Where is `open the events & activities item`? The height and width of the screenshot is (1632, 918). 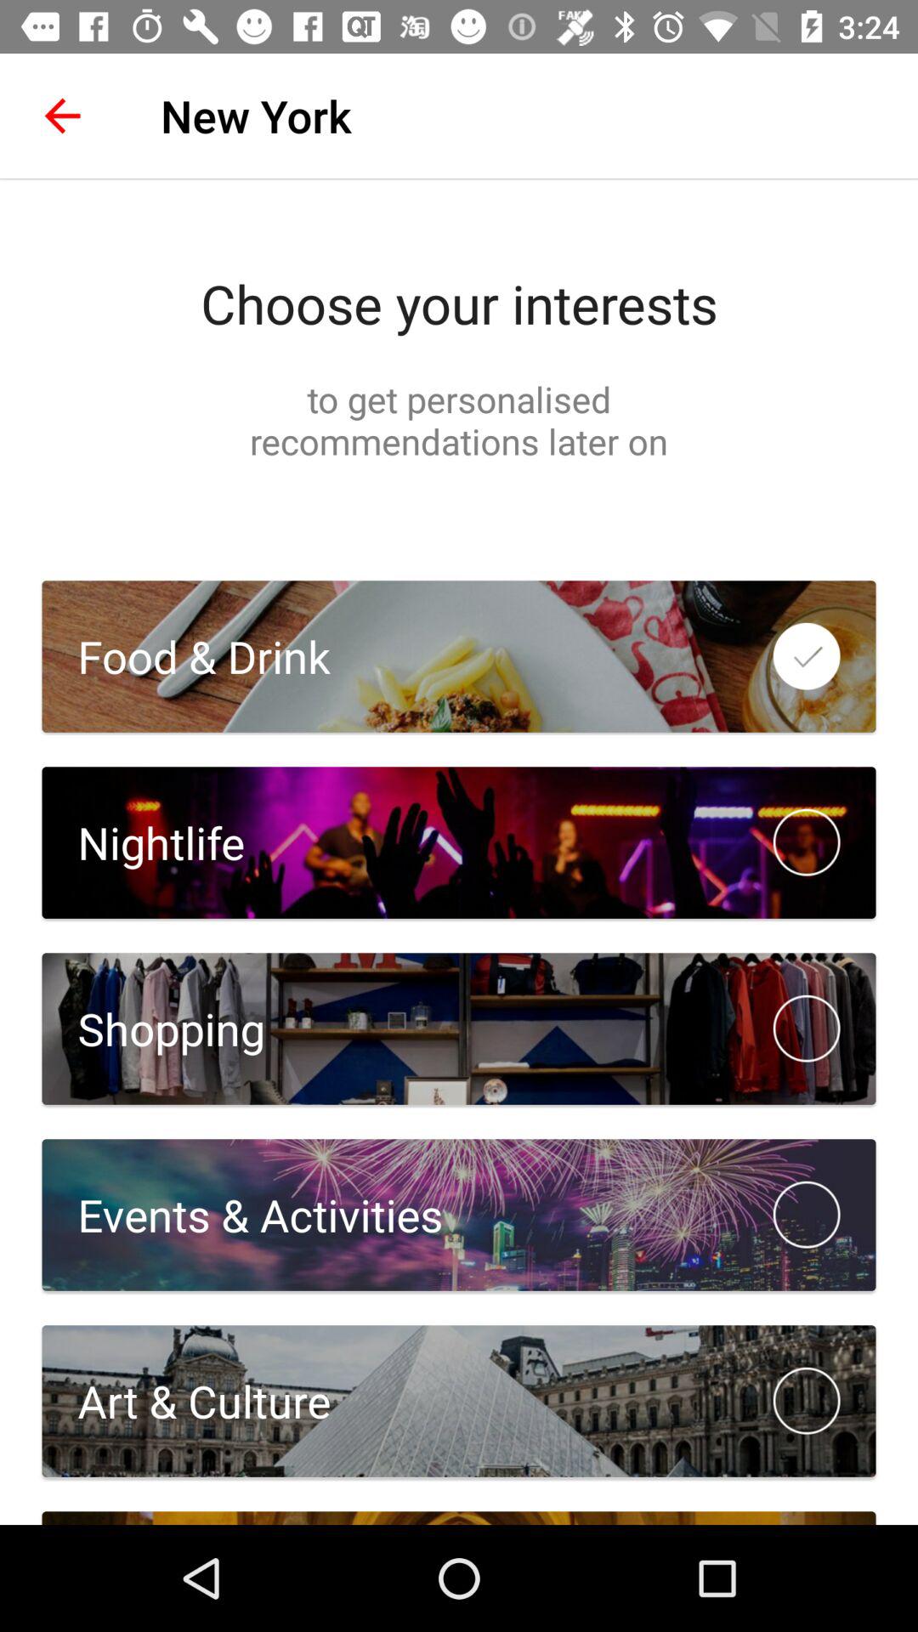 open the events & activities item is located at coordinates (242, 1214).